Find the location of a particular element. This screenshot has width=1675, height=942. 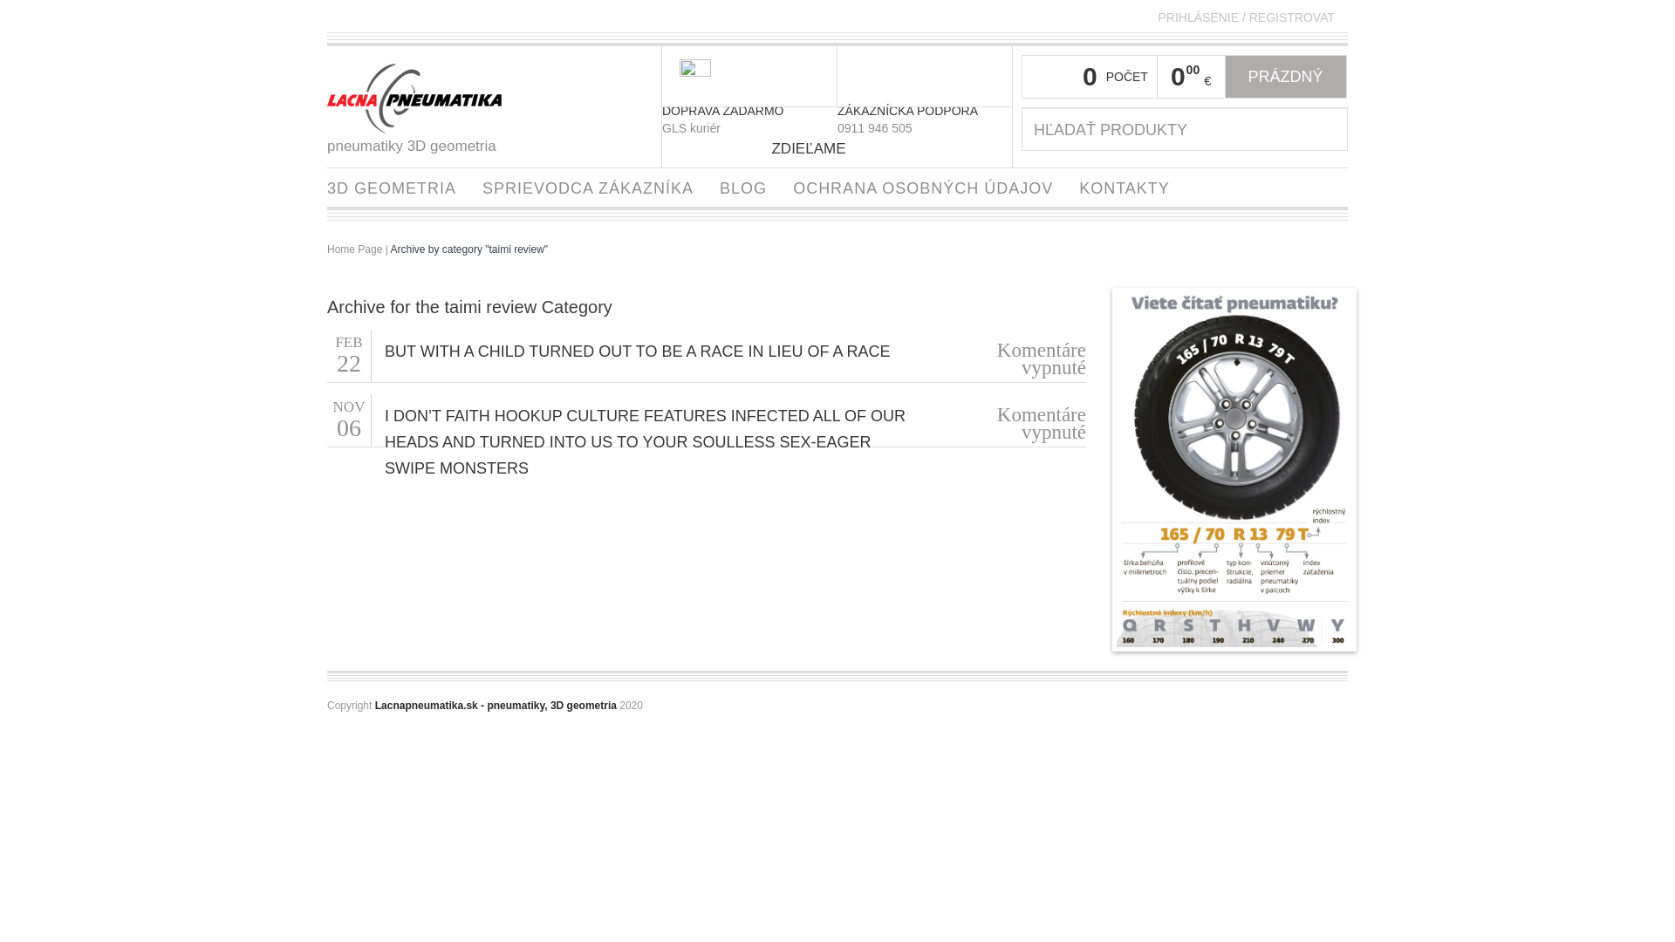

KONTAKTY is located at coordinates (1124, 187).